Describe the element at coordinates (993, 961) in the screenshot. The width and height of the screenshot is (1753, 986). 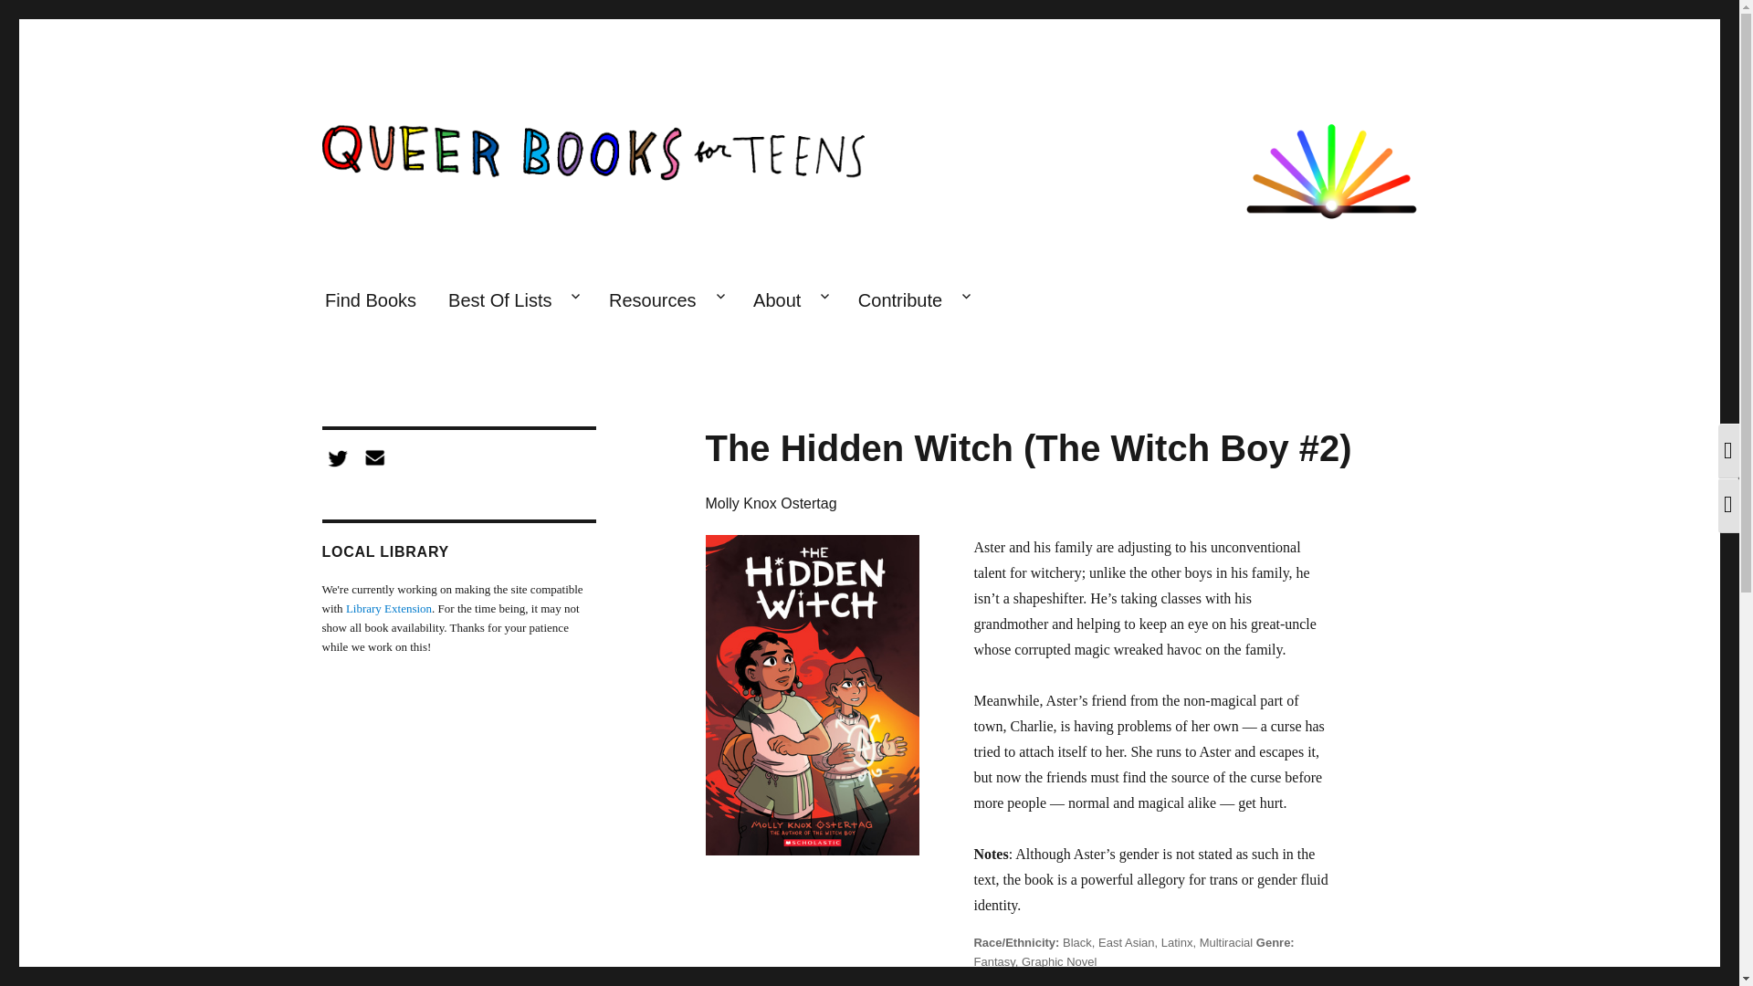
I see `Fantasy` at that location.